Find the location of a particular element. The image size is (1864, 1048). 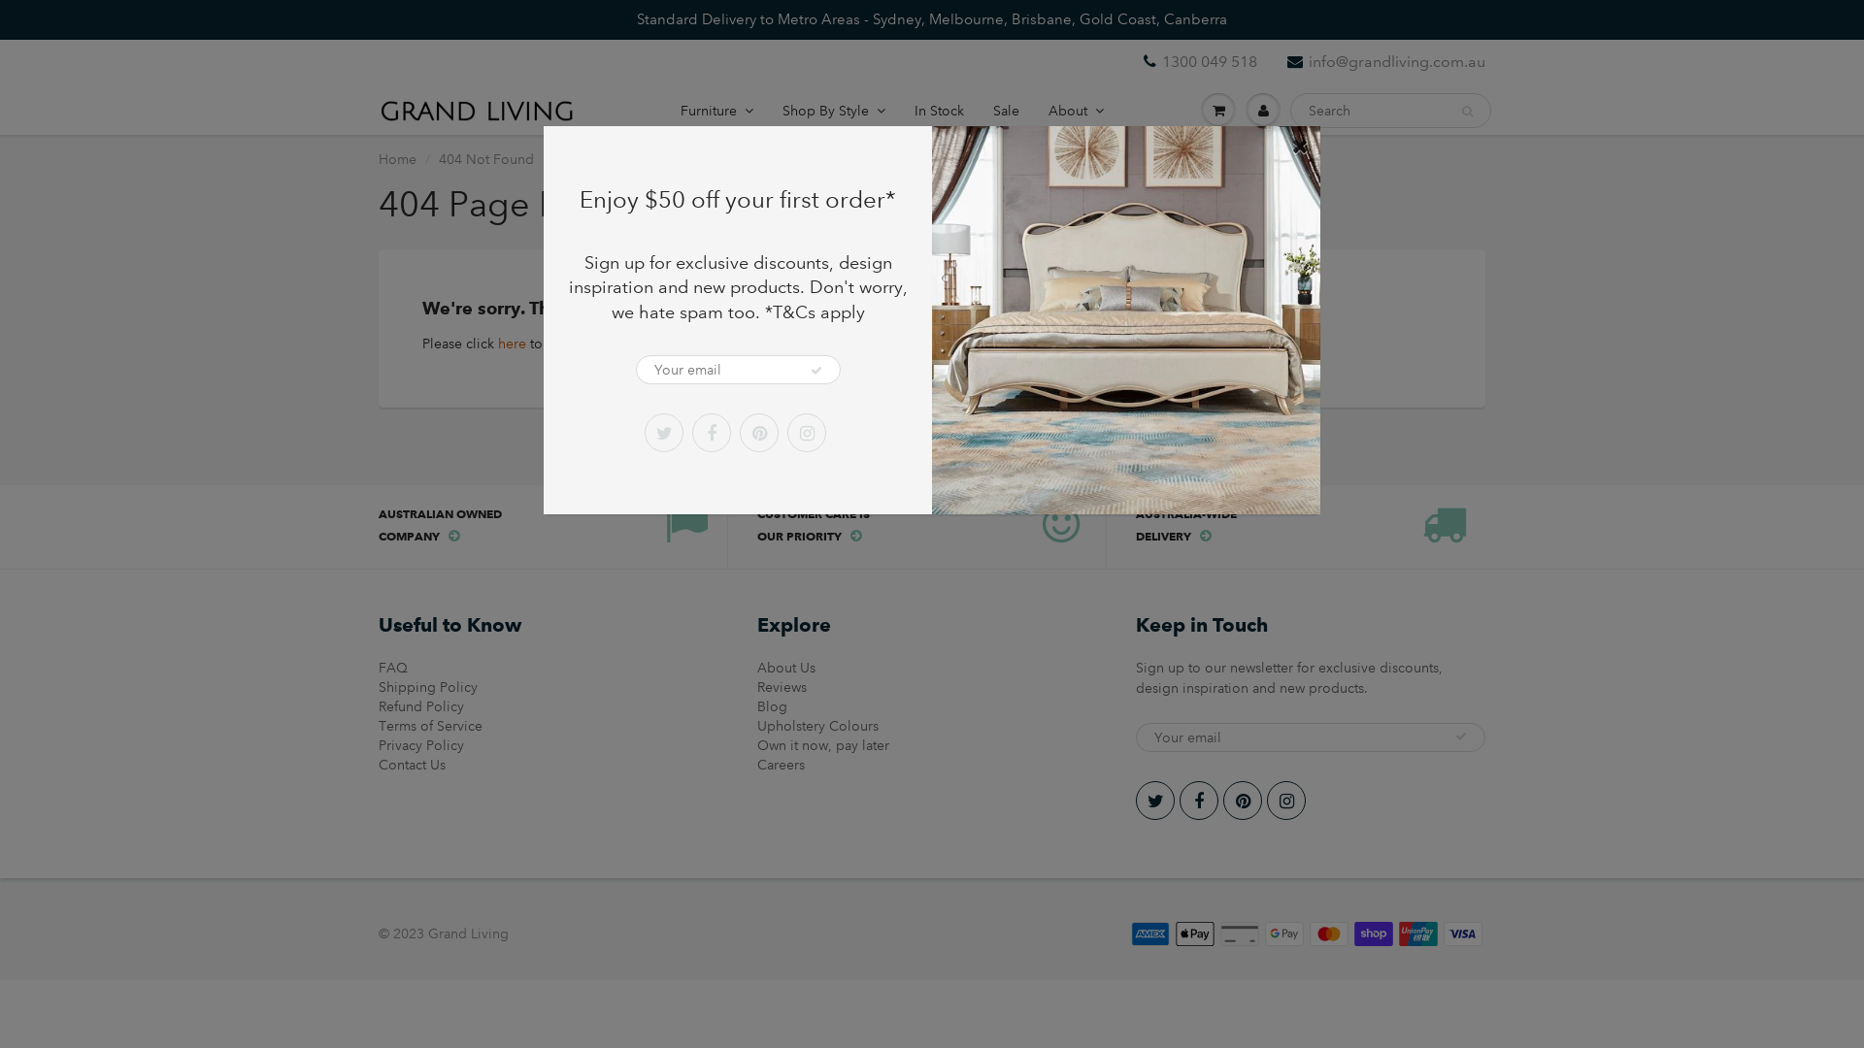

Pinterest is located at coordinates (1243, 801).